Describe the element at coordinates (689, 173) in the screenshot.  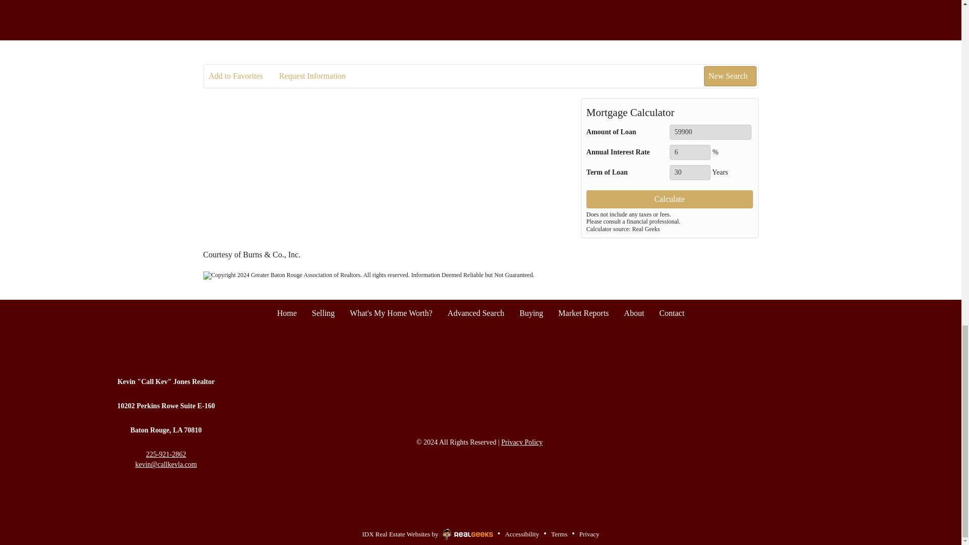
I see `30` at that location.